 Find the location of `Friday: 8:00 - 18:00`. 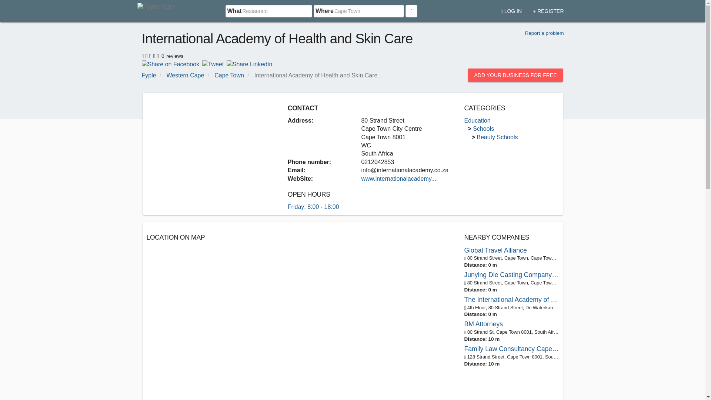

Friday: 8:00 - 18:00 is located at coordinates (313, 207).